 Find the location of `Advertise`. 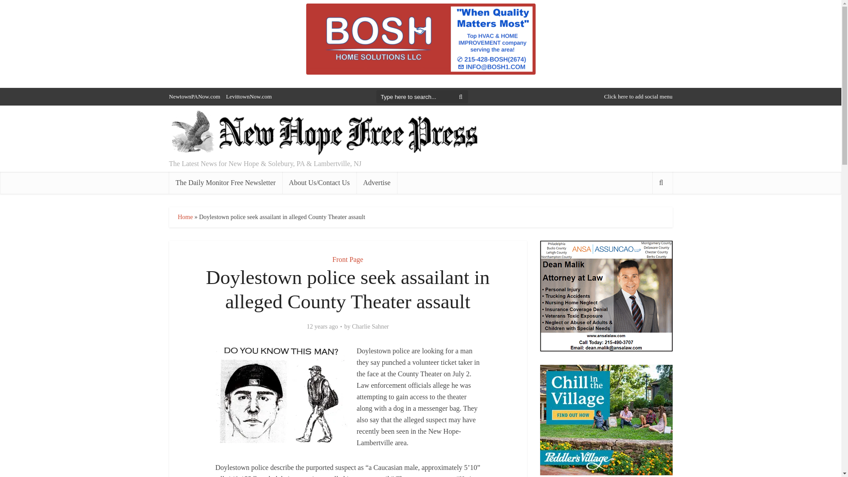

Advertise is located at coordinates (376, 182).